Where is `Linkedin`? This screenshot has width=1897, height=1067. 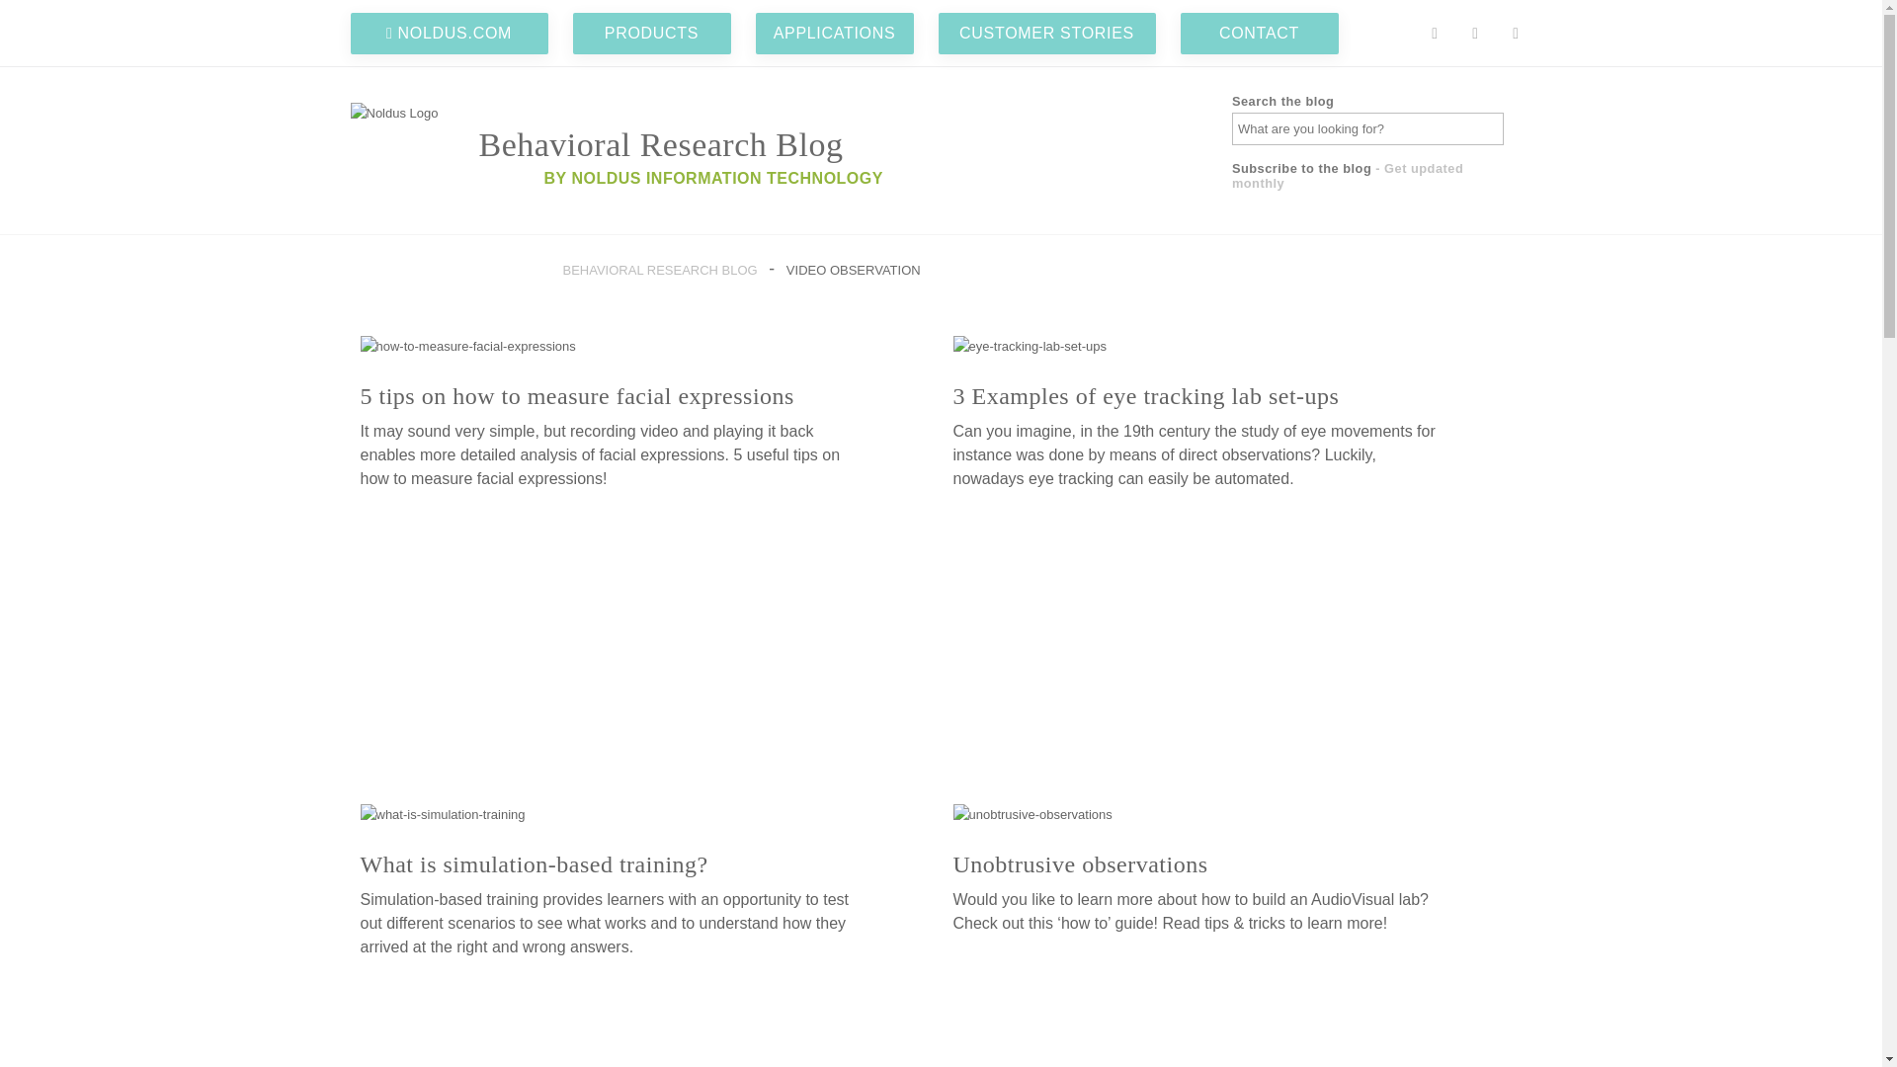 Linkedin is located at coordinates (1516, 34).